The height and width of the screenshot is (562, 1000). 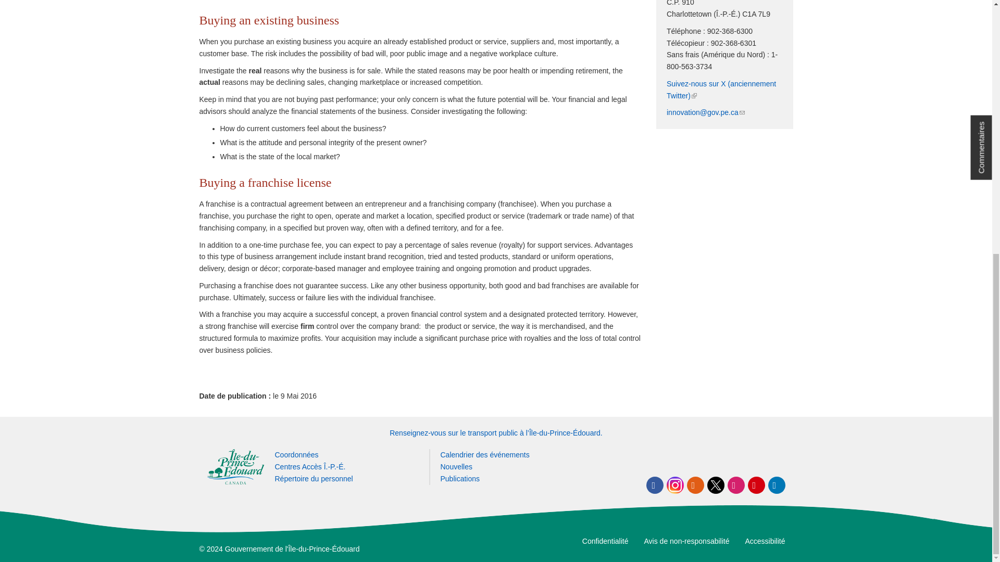 What do you see at coordinates (695, 485) in the screenshot?
I see `Fils RSS` at bounding box center [695, 485].